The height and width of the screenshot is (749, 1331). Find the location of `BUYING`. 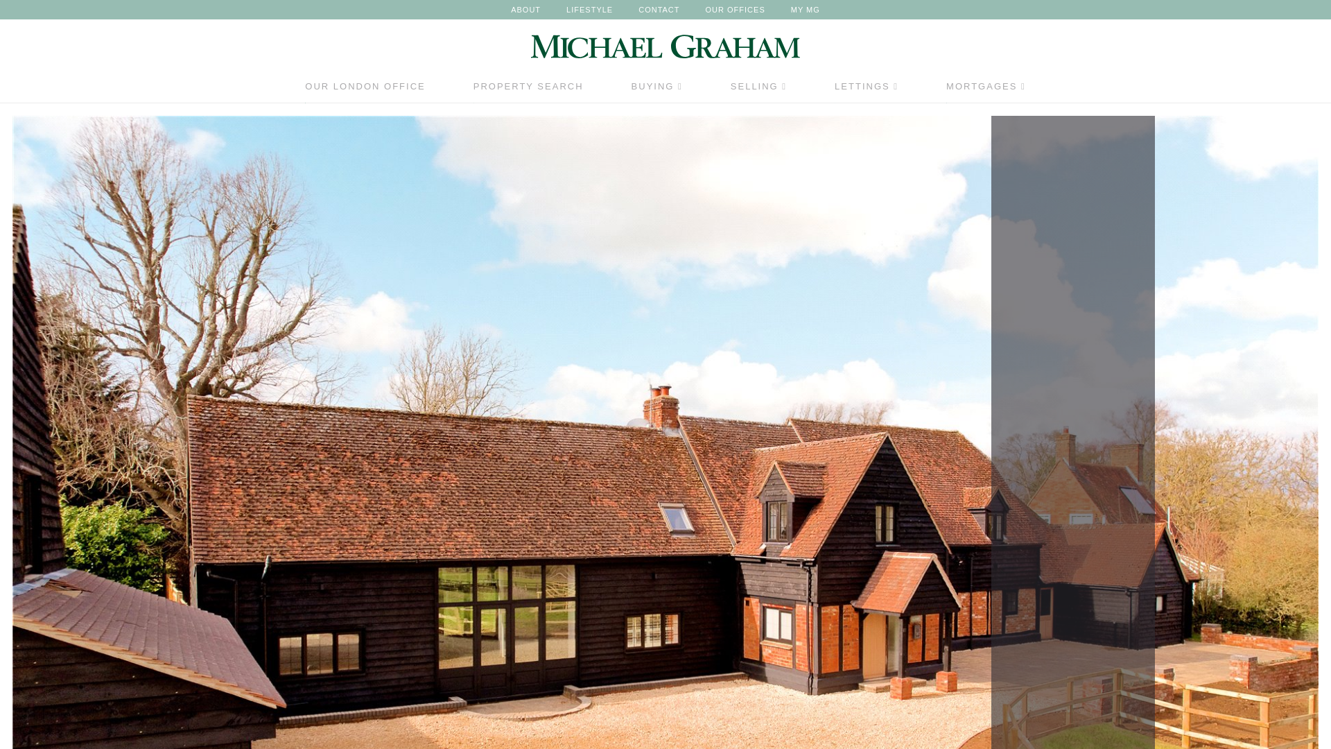

BUYING is located at coordinates (656, 91).